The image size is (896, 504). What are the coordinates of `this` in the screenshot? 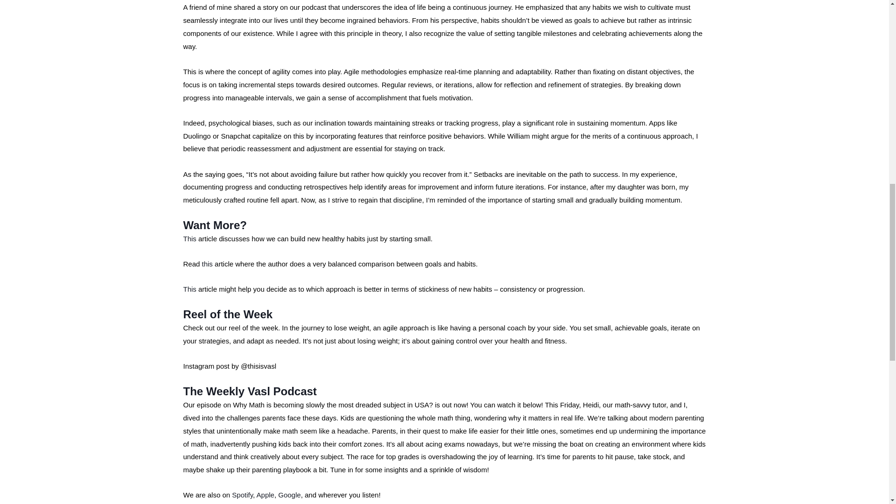 It's located at (207, 264).